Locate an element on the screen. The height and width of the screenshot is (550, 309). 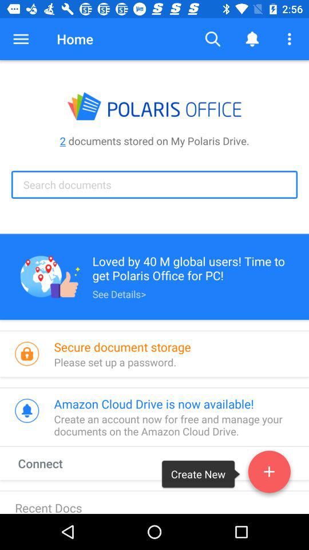
press the item to the left of home icon is located at coordinates (21, 39).